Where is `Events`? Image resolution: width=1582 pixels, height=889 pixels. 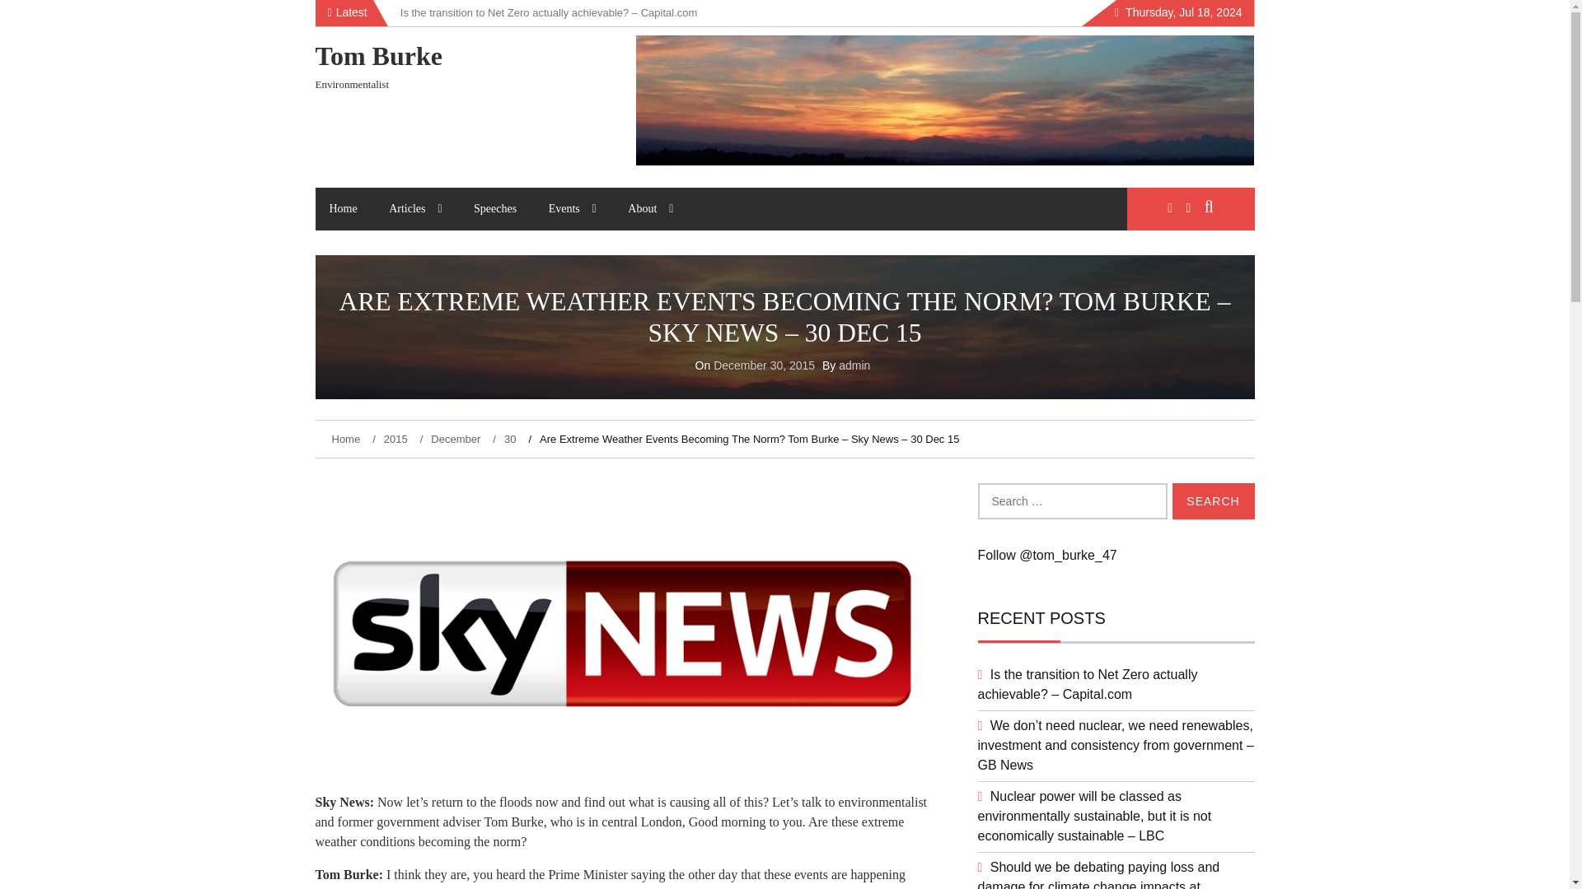
Events is located at coordinates (572, 208).